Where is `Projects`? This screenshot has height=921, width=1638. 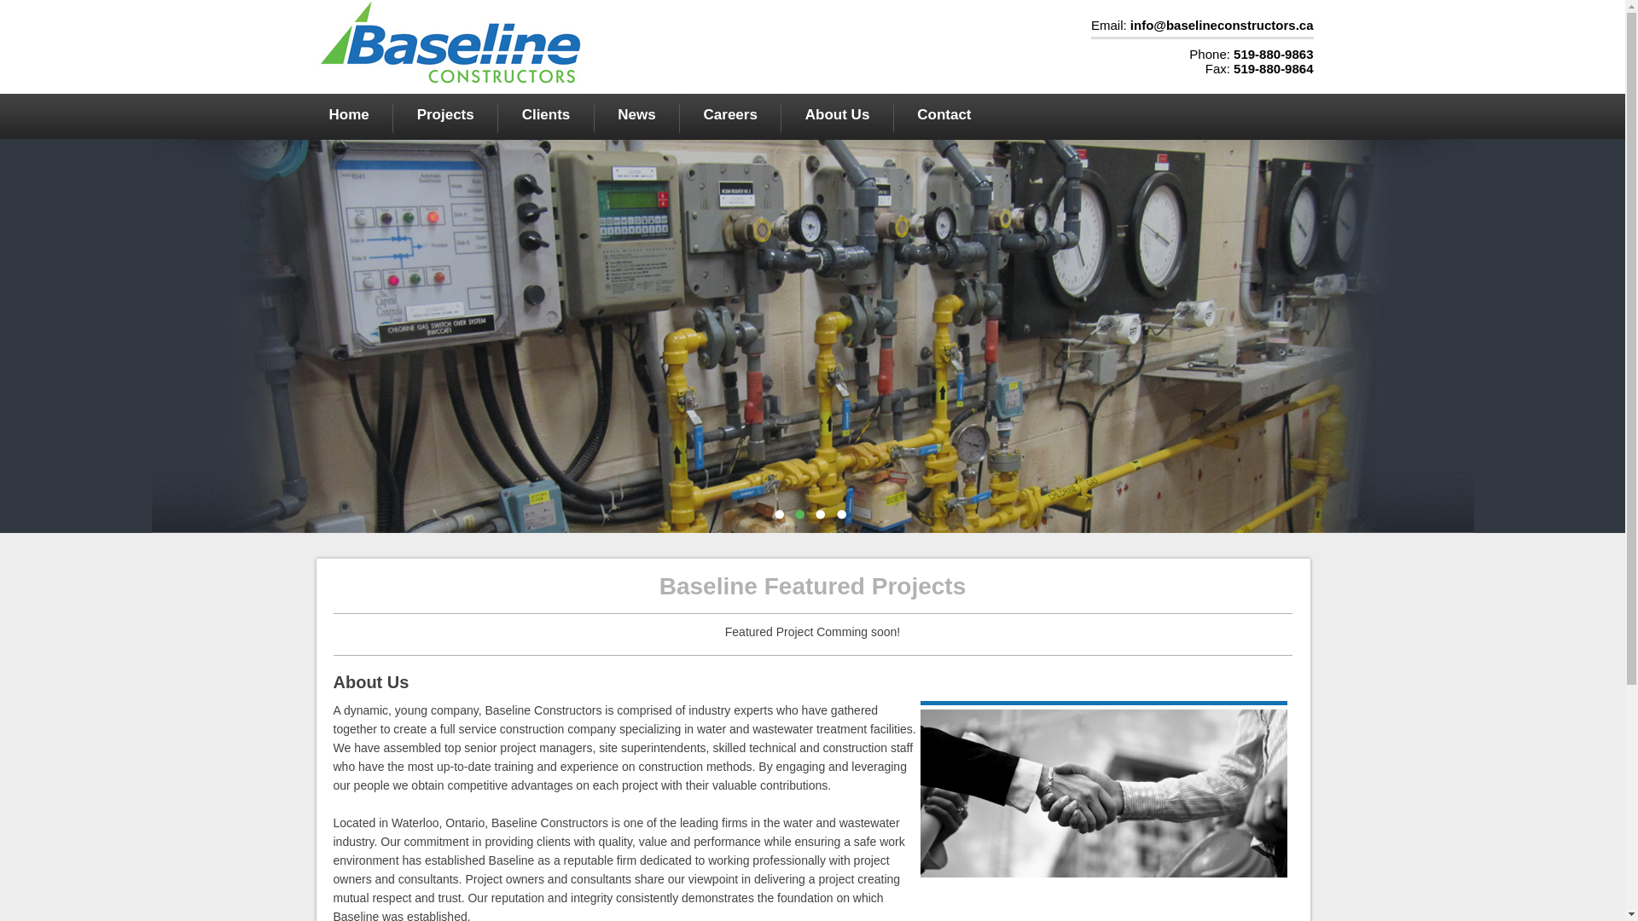 Projects is located at coordinates (445, 114).